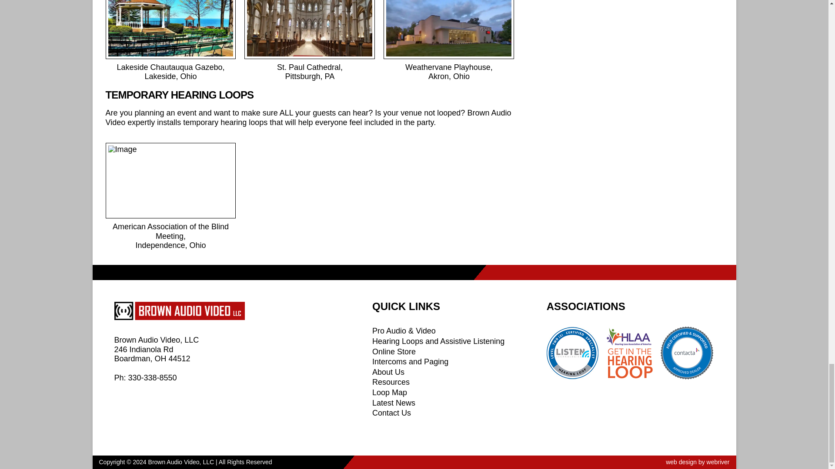  I want to click on Ph: 330-338-8550, so click(145, 378).